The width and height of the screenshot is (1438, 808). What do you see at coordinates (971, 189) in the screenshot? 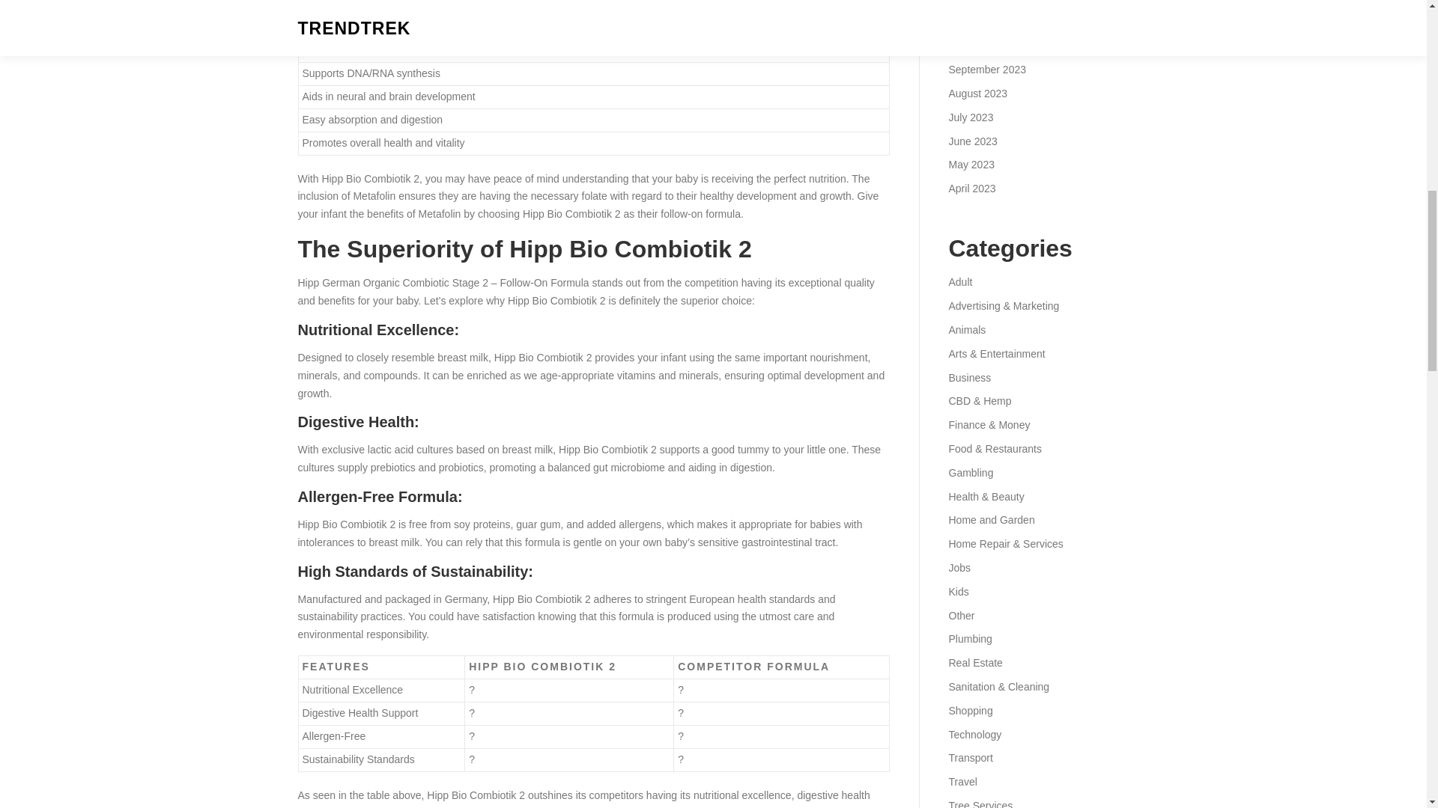
I see `April 2023` at bounding box center [971, 189].